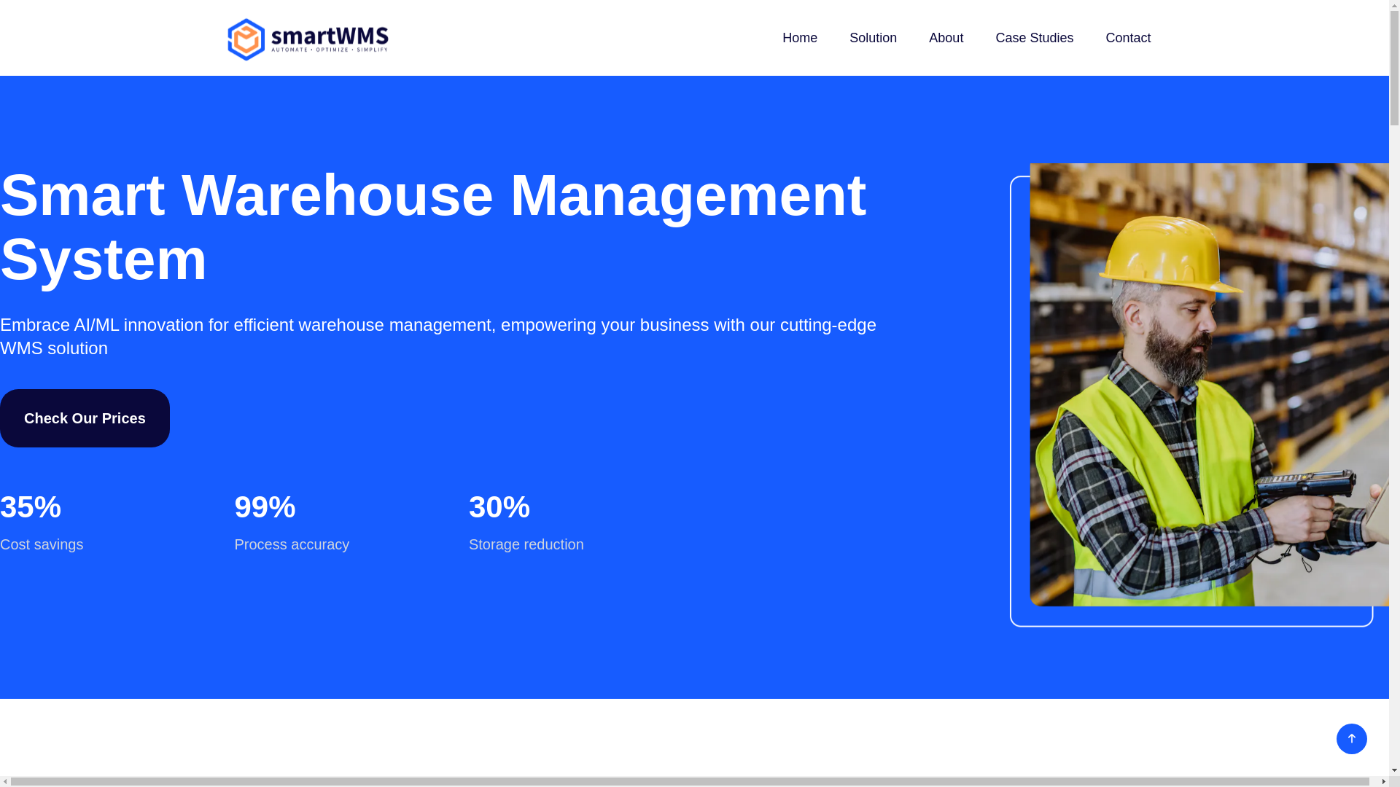 The height and width of the screenshot is (787, 1400). Describe the element at coordinates (1128, 38) in the screenshot. I see `Contact` at that location.